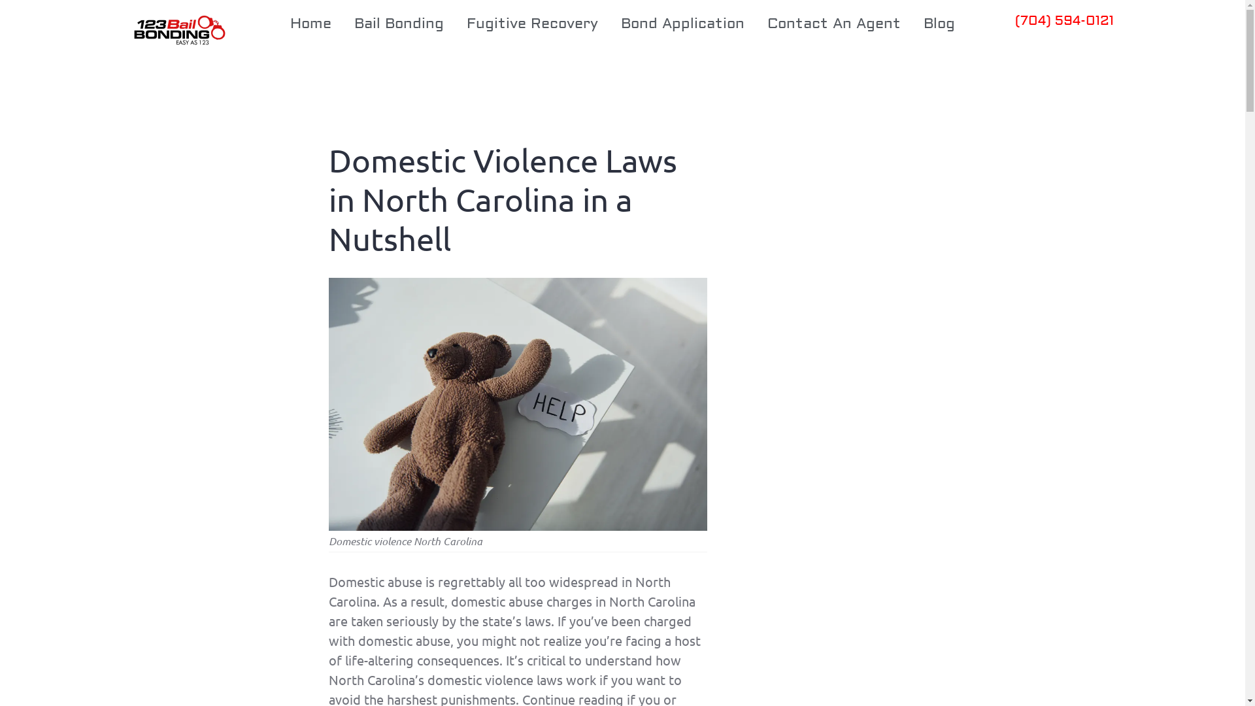 Image resolution: width=1255 pixels, height=706 pixels. I want to click on Bail Bonding, so click(399, 24).